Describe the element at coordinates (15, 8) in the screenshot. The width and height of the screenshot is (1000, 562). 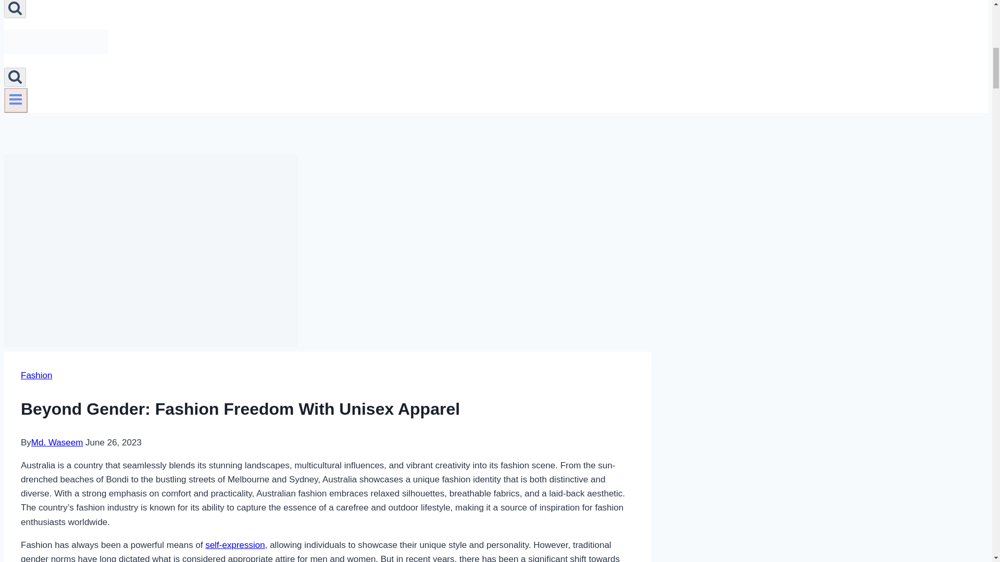
I see `Search` at that location.